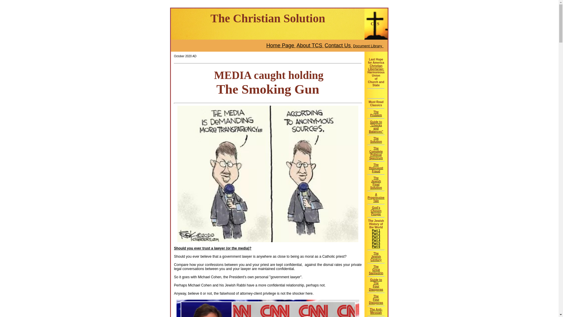 This screenshot has width=563, height=317. I want to click on The Anti-Messiah, so click(376, 140).